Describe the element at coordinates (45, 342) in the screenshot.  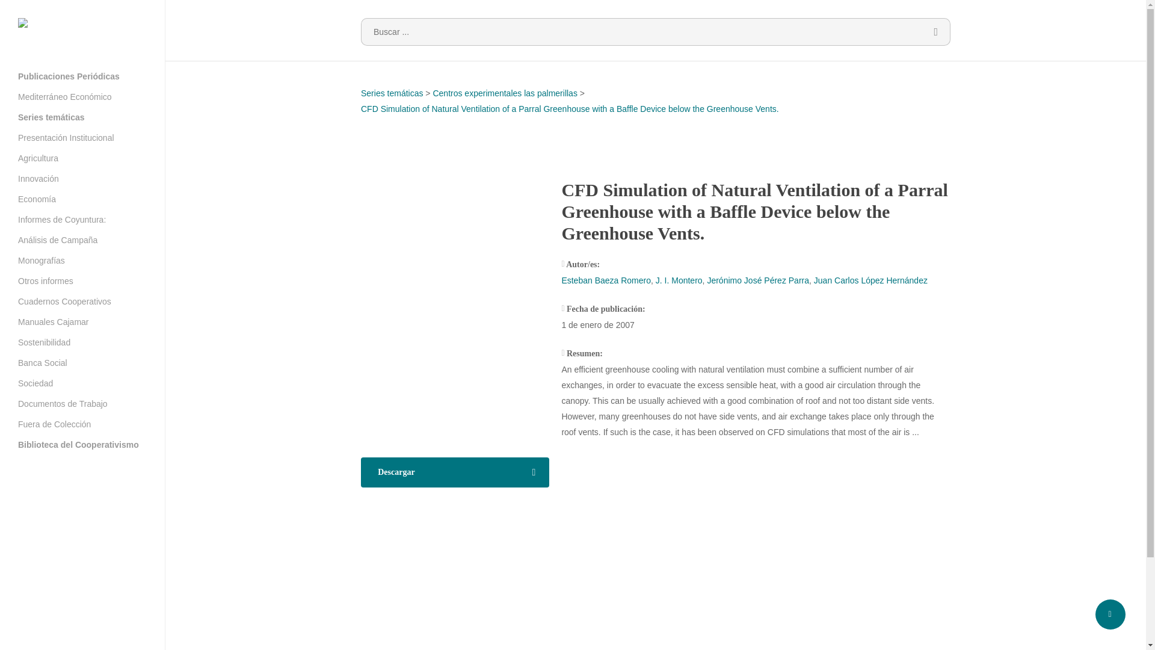
I see `Sostenibilidad` at that location.